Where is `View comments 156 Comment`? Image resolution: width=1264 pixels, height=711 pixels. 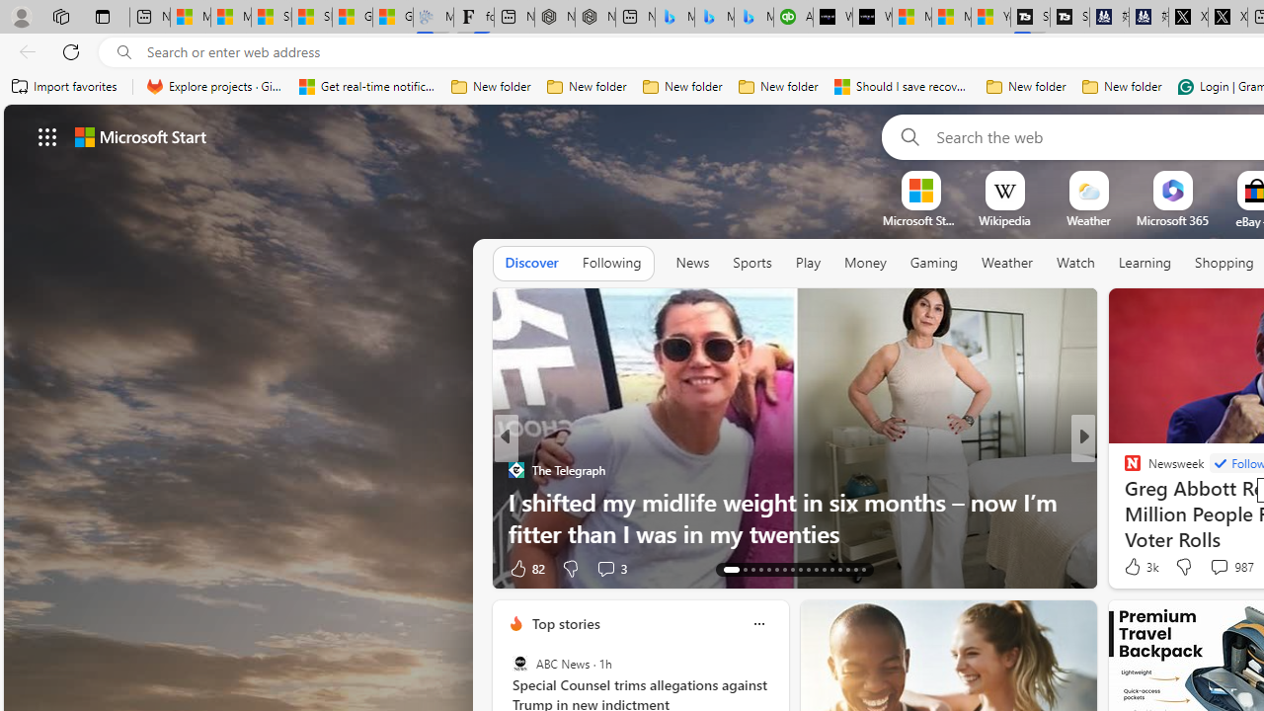 View comments 156 Comment is located at coordinates (1219, 569).